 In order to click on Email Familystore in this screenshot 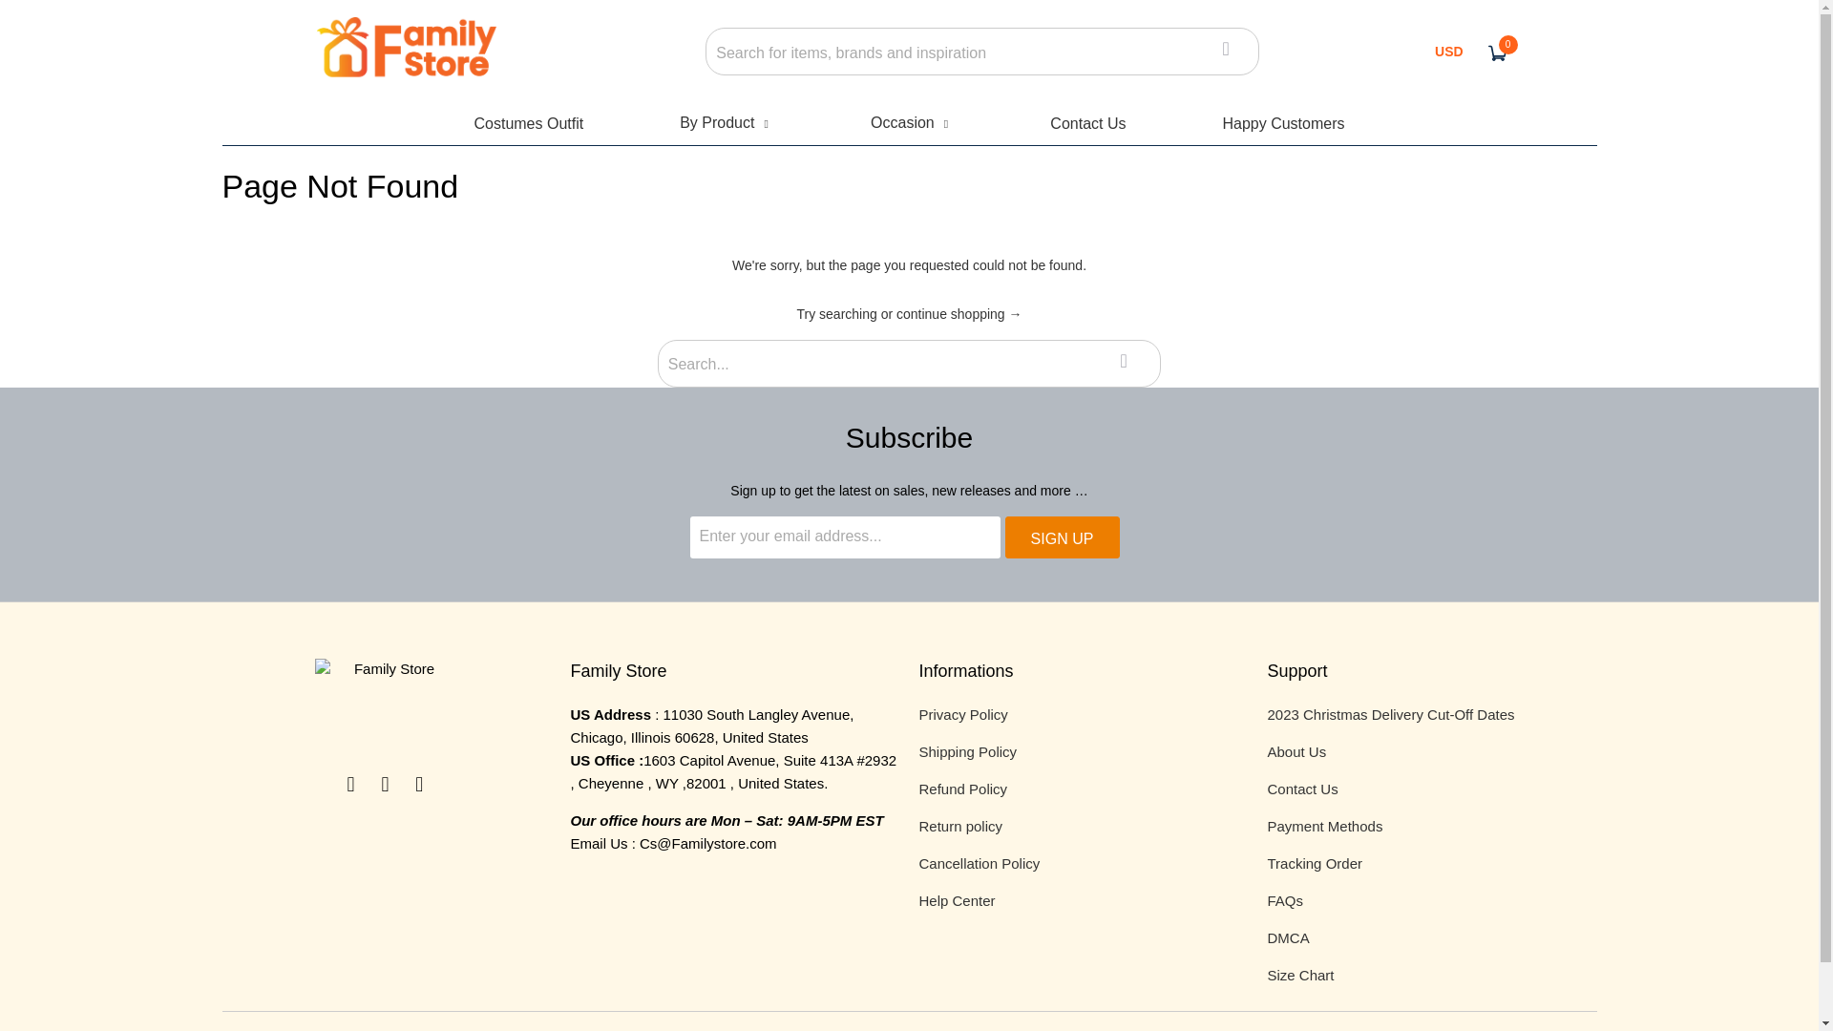, I will do `click(351, 785)`.